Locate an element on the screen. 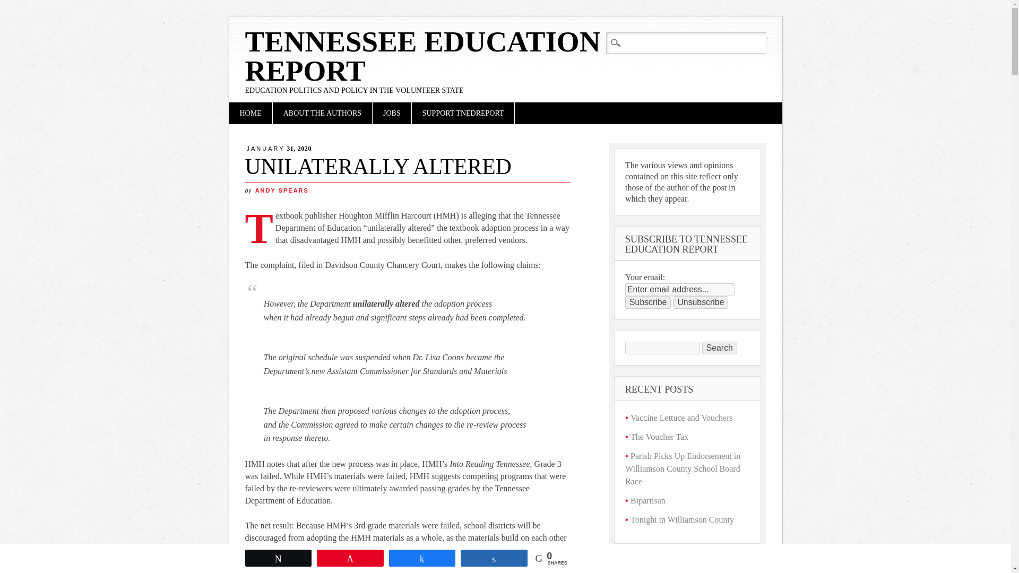 This screenshot has height=573, width=1019. JOBS is located at coordinates (392, 114).